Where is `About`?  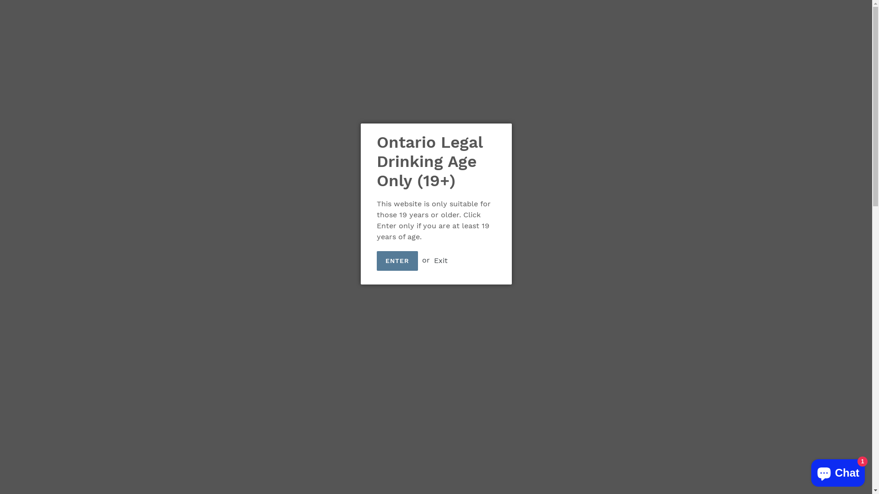 About is located at coordinates (344, 28).